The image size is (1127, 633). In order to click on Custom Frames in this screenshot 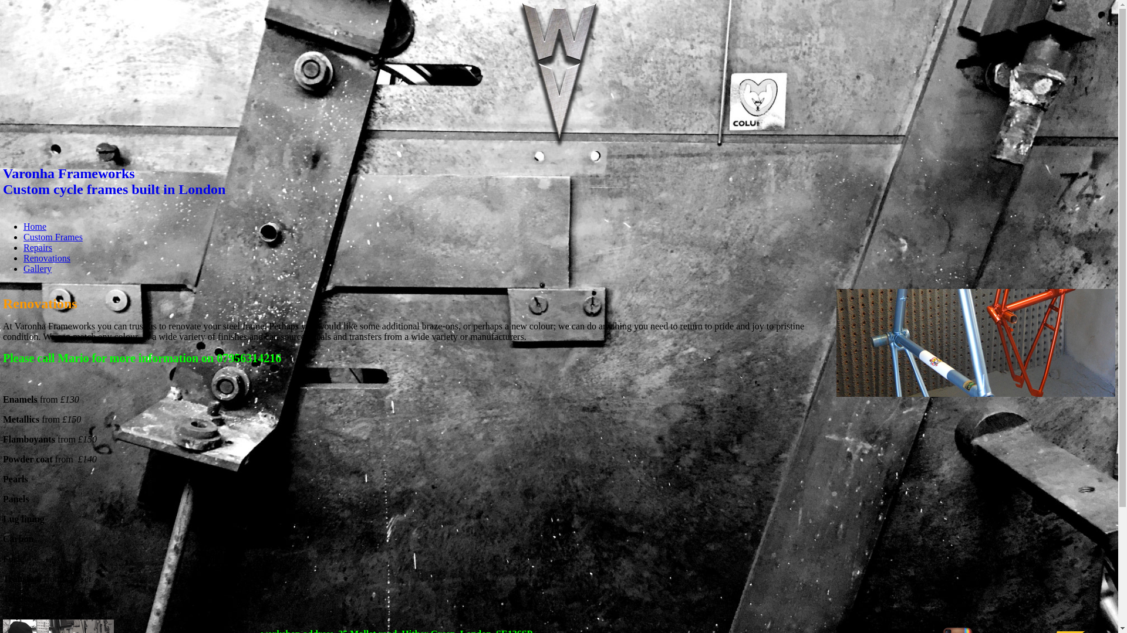, I will do `click(53, 237)`.